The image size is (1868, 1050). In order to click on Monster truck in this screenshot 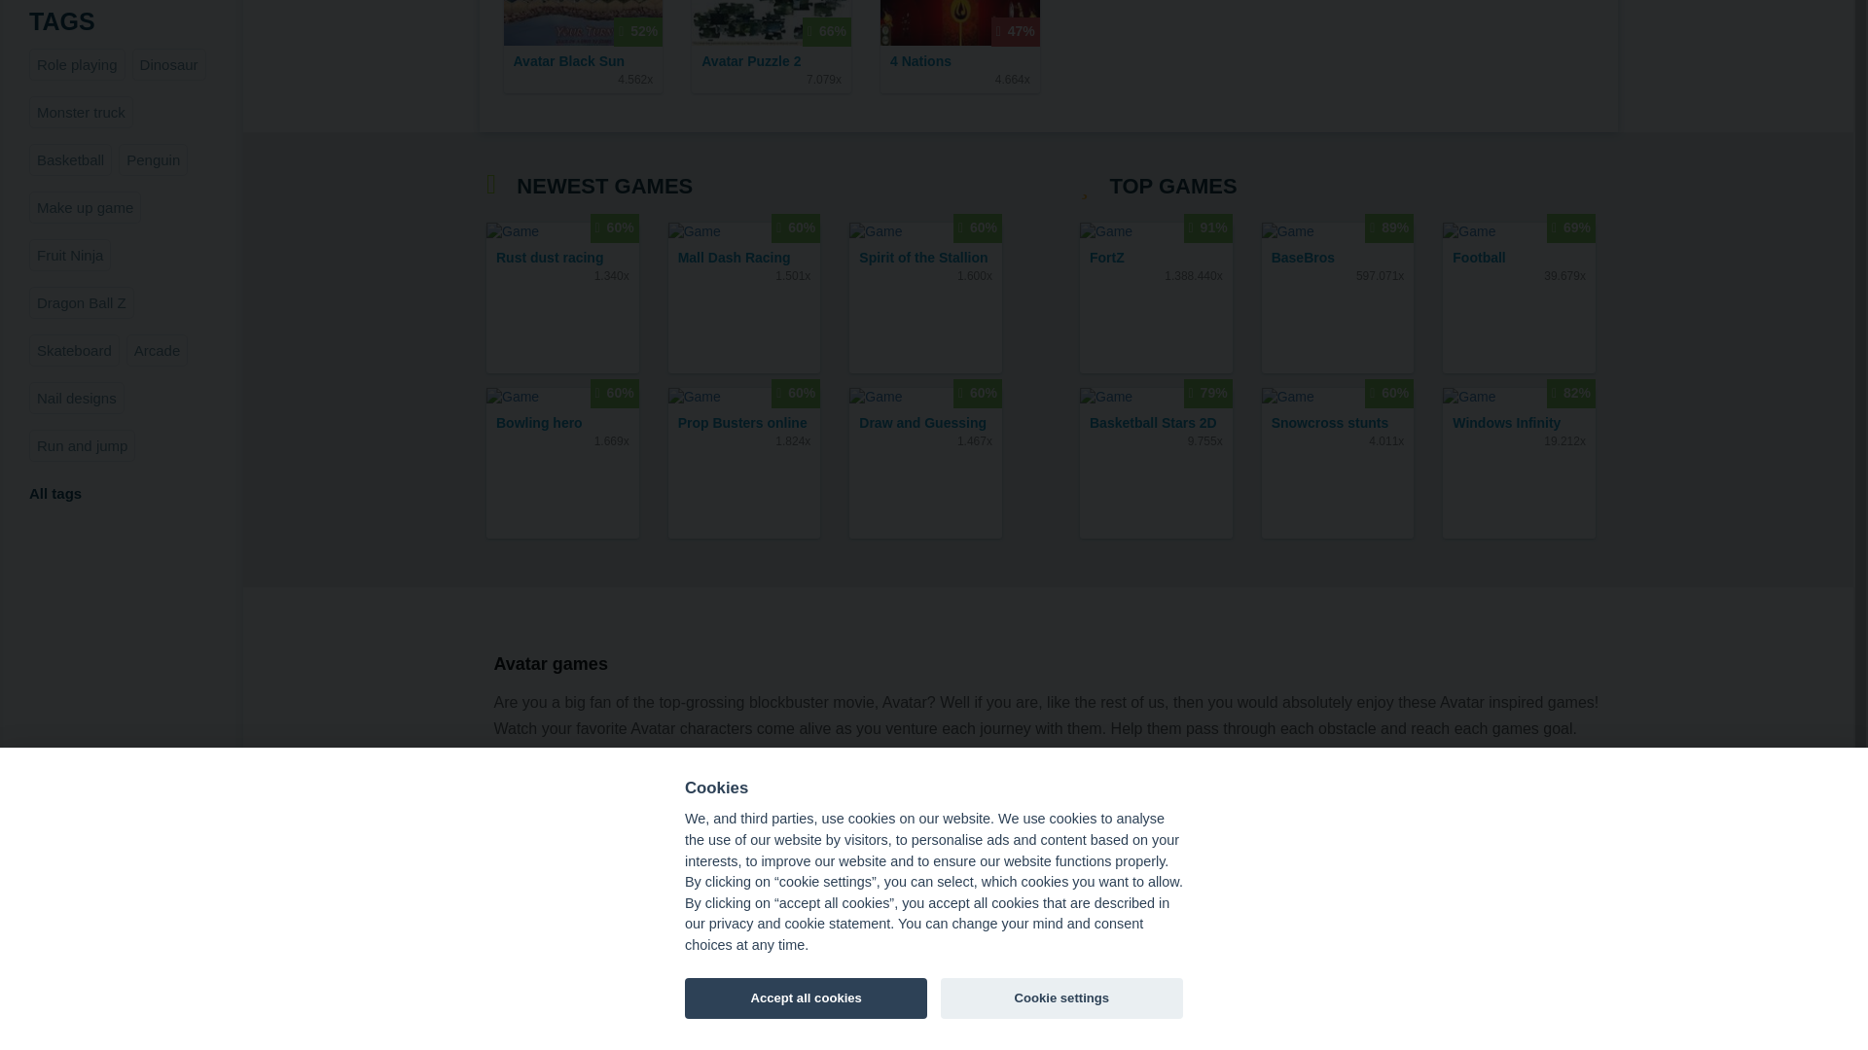, I will do `click(81, 112)`.